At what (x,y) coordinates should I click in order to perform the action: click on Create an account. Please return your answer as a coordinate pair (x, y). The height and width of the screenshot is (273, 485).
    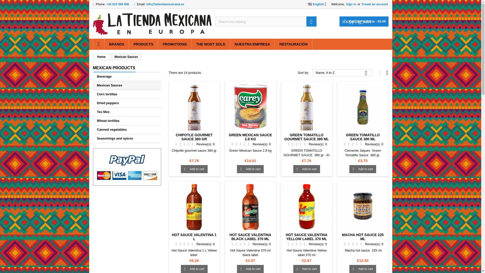
    Looking at the image, I should click on (374, 4).